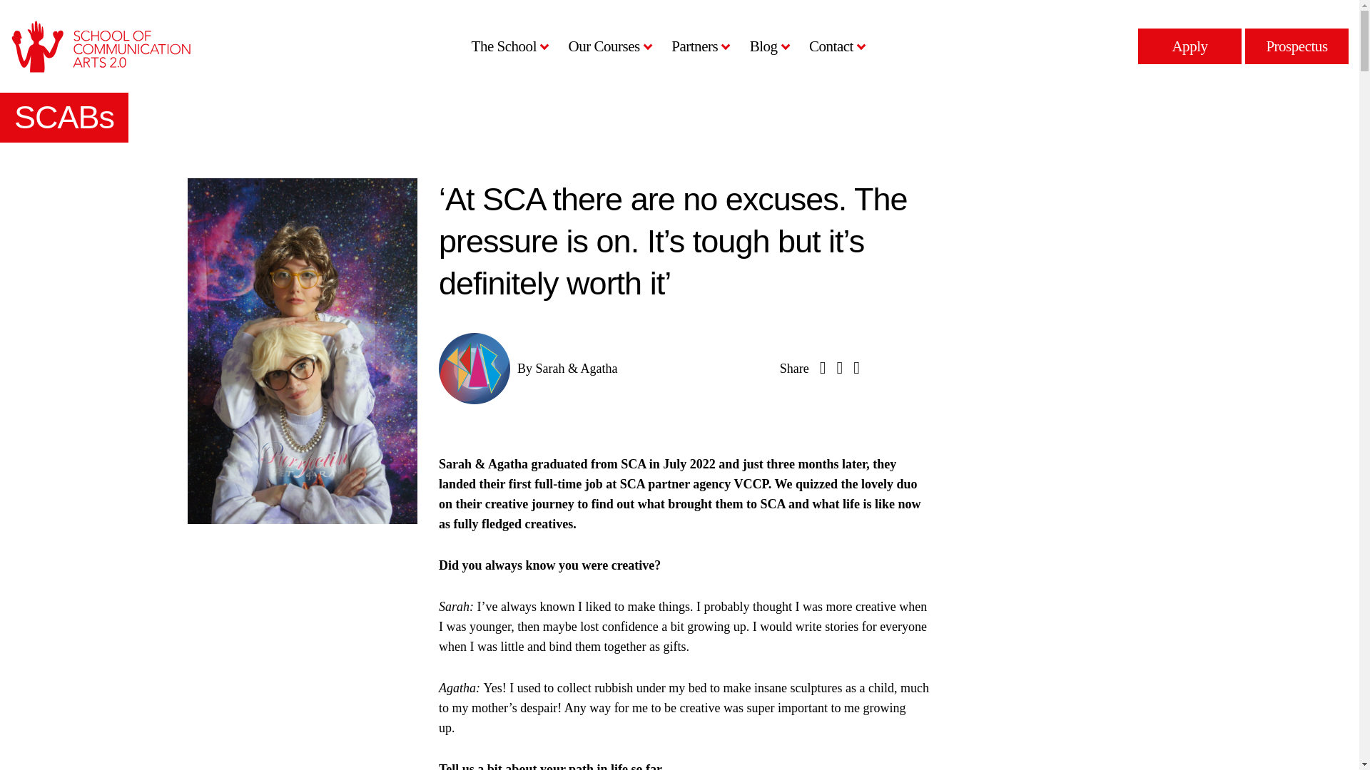 This screenshot has height=770, width=1370. What do you see at coordinates (1189, 46) in the screenshot?
I see `Apply` at bounding box center [1189, 46].